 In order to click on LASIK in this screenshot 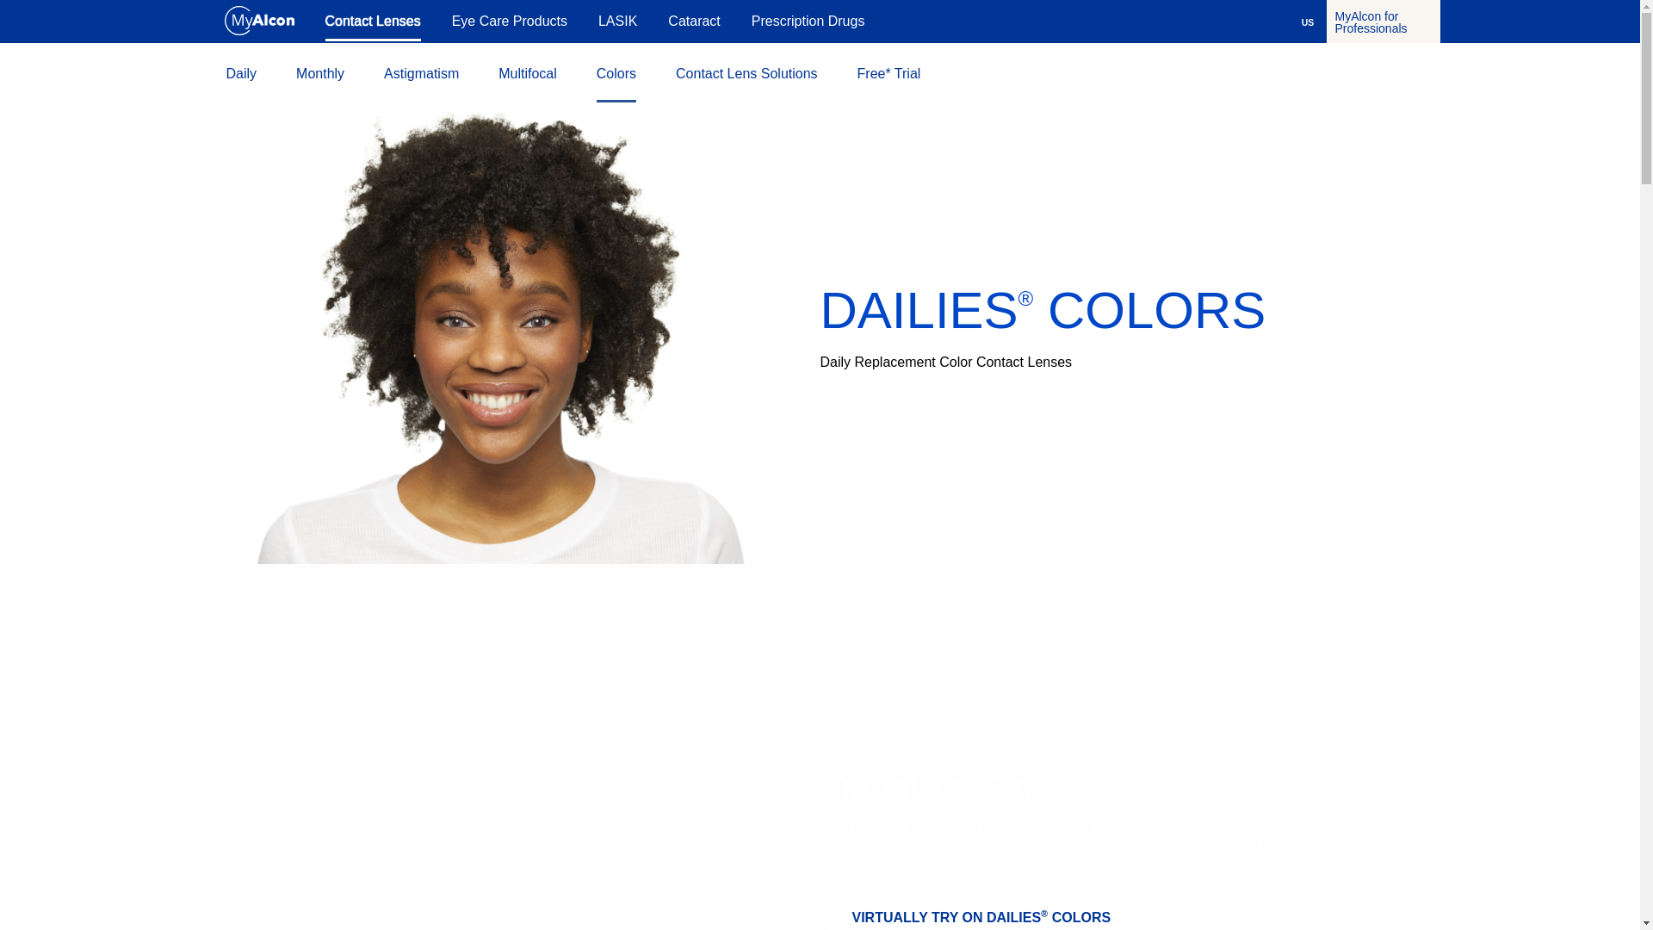, I will do `click(617, 21)`.